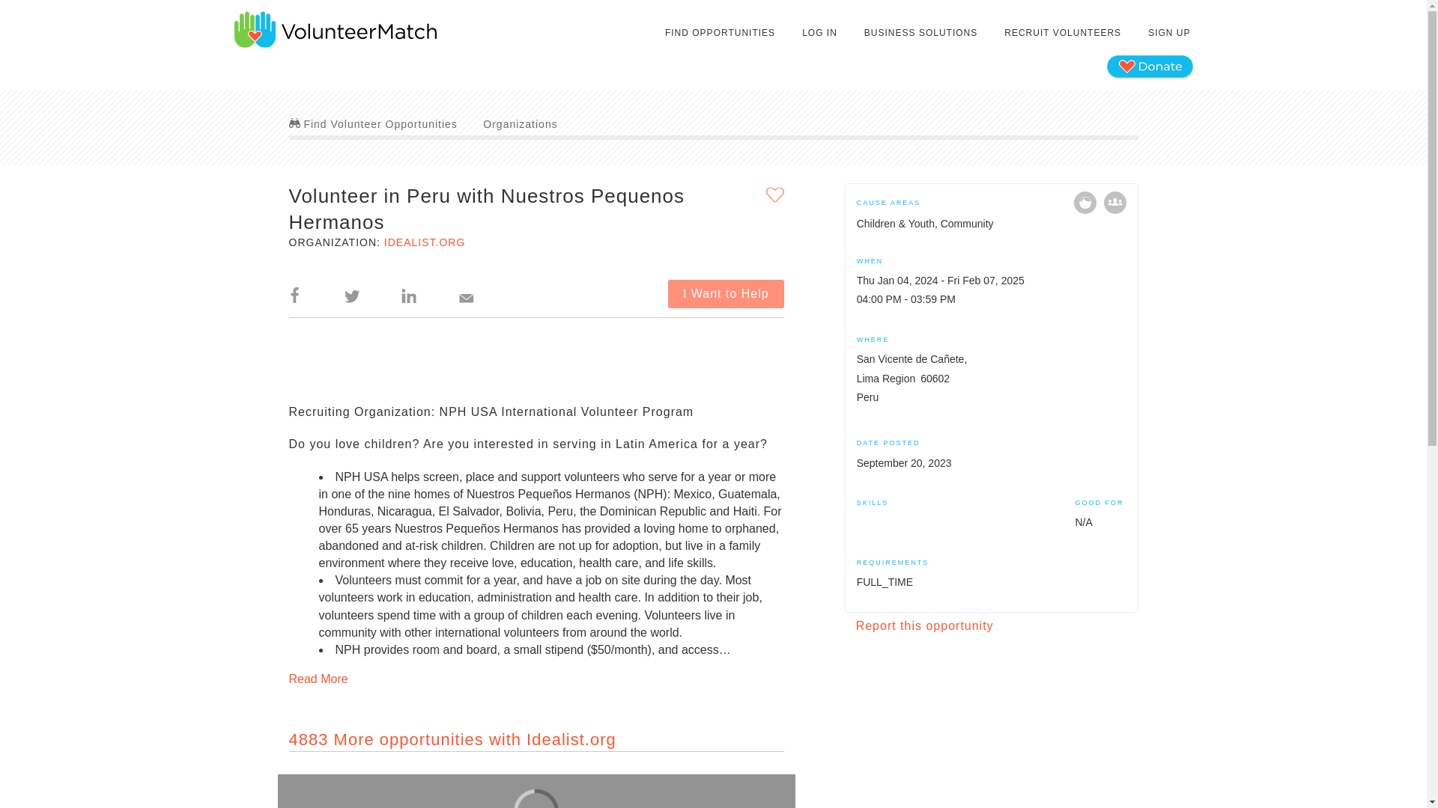 This screenshot has width=1438, height=808. I want to click on I Want to Help, so click(726, 293).